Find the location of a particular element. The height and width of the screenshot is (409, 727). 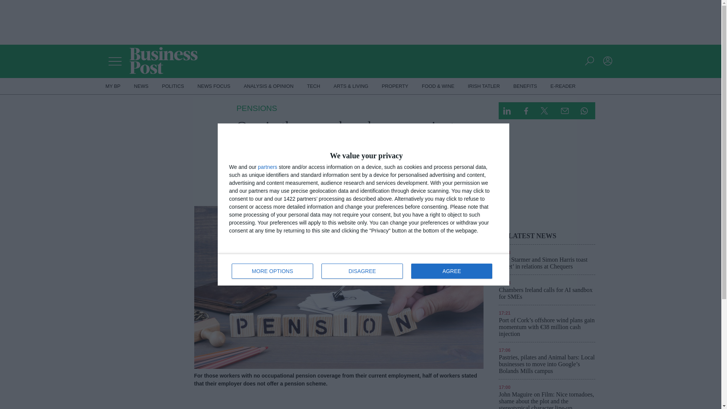

MORE OPTIONS is located at coordinates (273, 271).